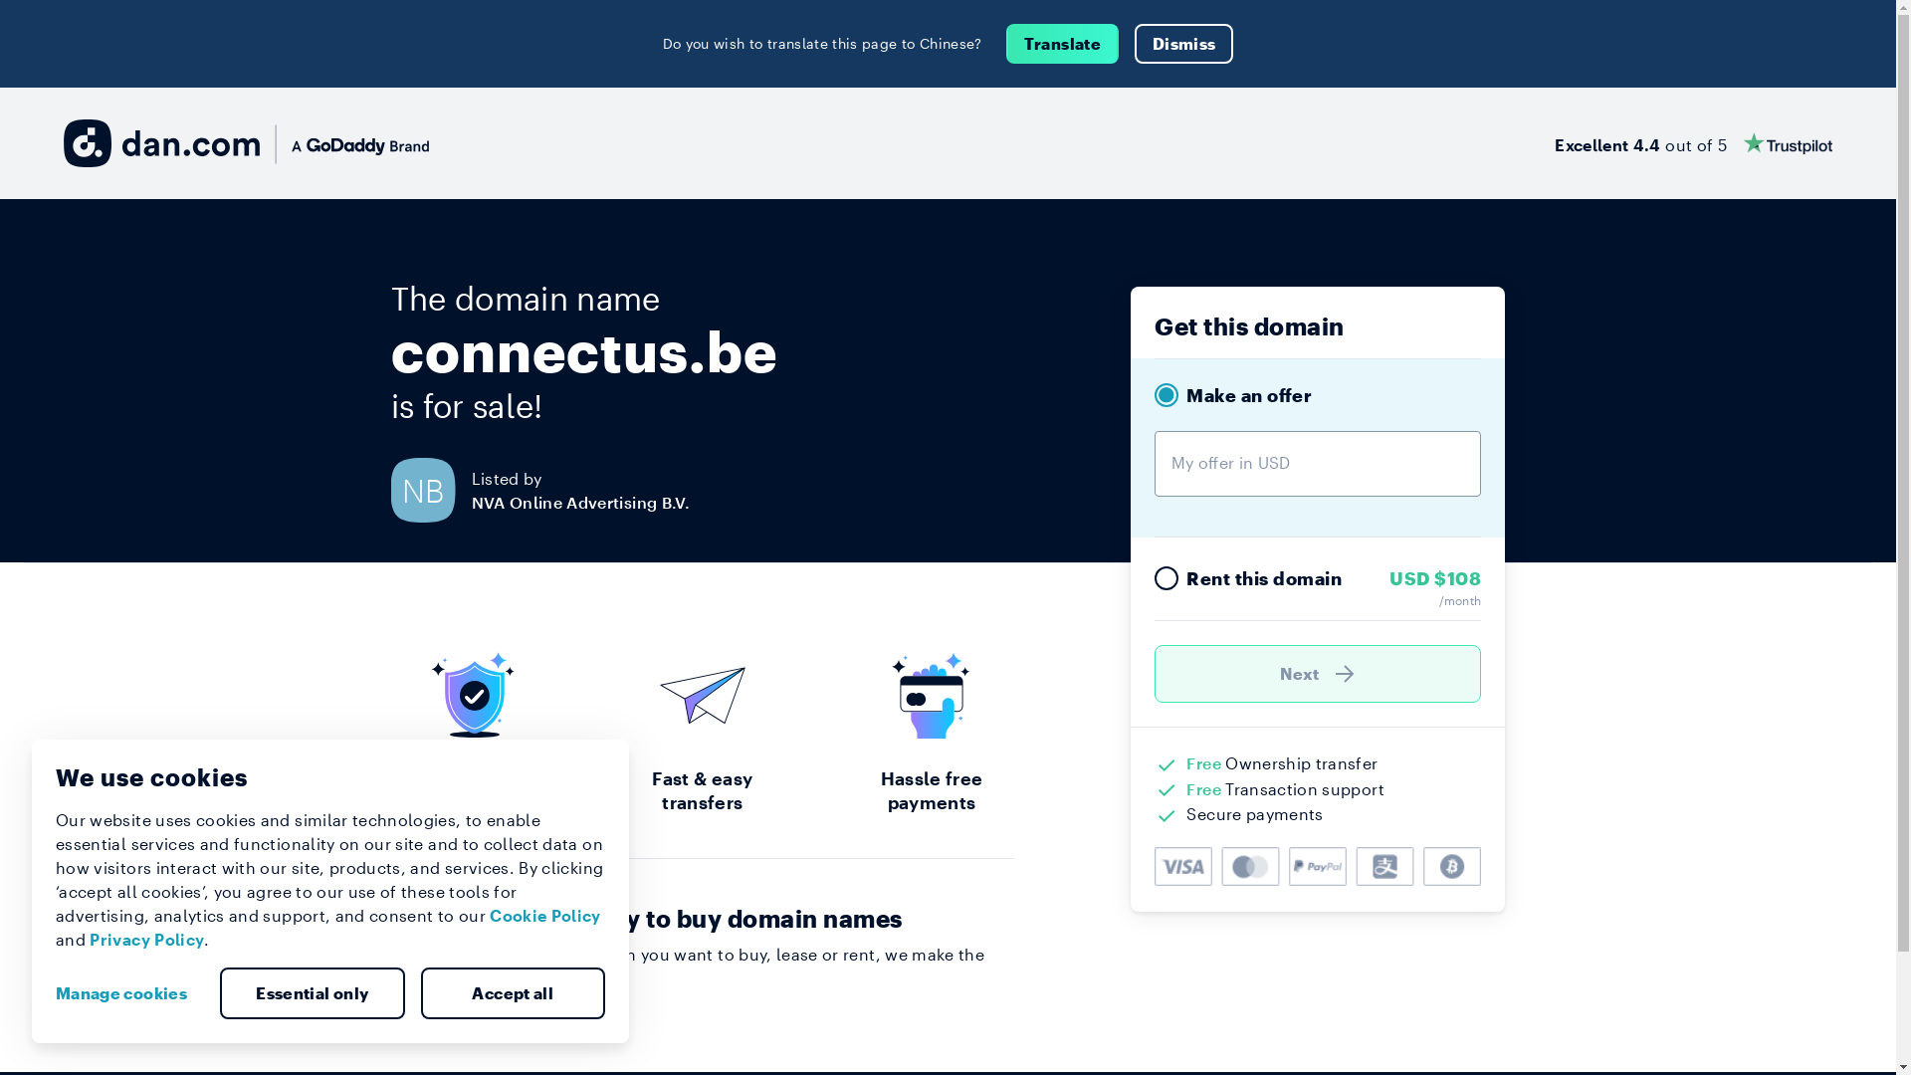 This screenshot has height=1075, width=1911. I want to click on Manage cookies, so click(129, 993).